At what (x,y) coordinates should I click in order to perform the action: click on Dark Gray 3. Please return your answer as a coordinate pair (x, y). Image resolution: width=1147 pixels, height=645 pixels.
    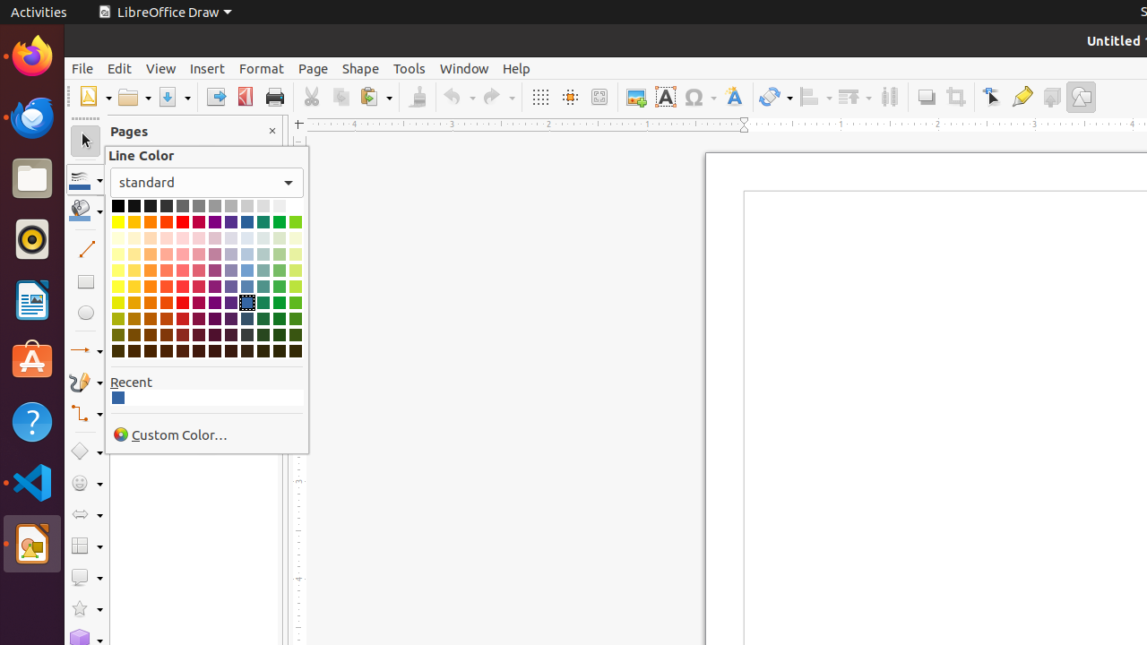
    Looking at the image, I should click on (151, 206).